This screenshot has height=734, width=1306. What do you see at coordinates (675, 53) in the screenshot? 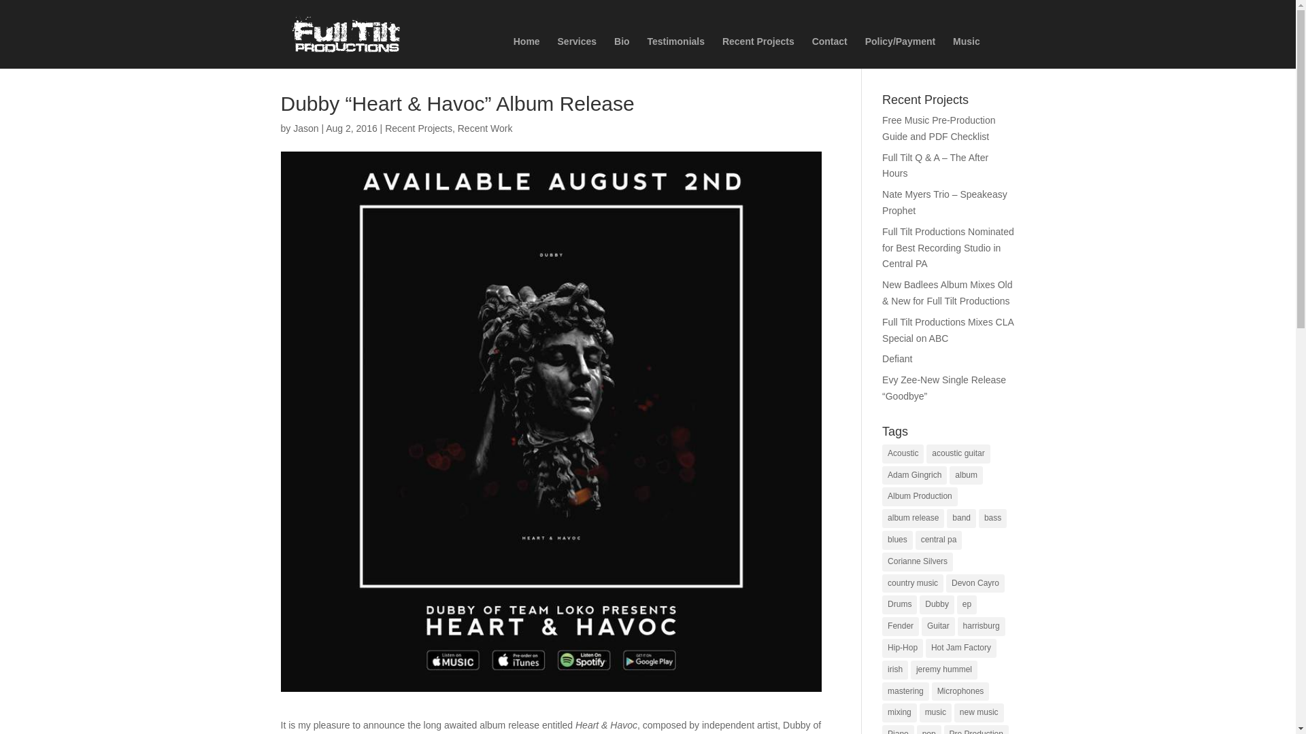
I see `Testimonials` at bounding box center [675, 53].